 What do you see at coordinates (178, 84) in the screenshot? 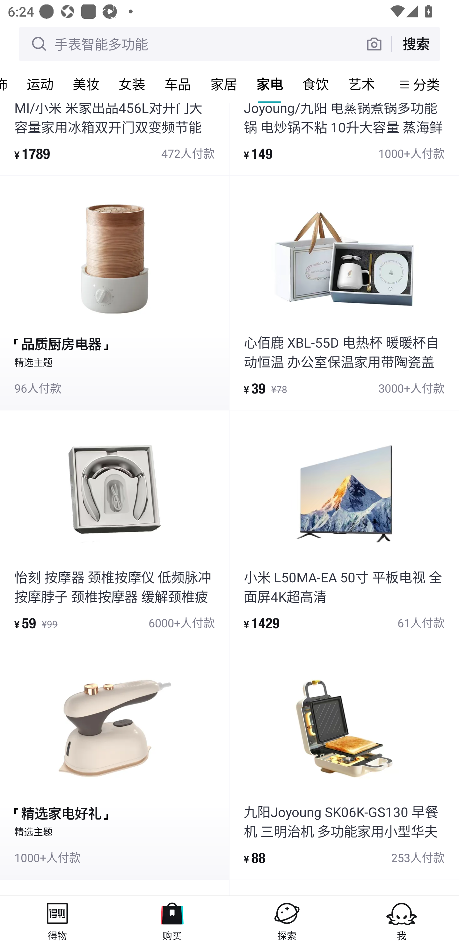
I see `车品` at bounding box center [178, 84].